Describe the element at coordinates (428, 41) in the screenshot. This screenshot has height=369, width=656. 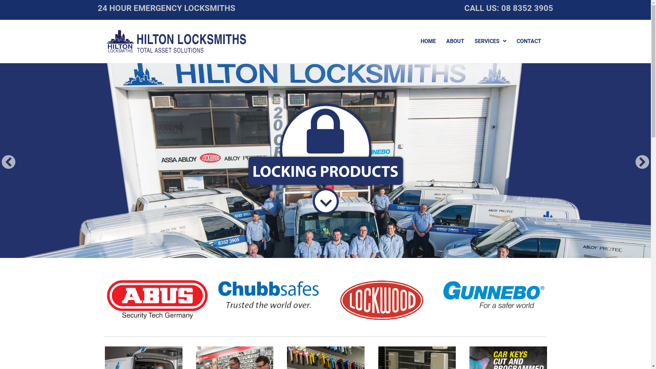
I see `HOME` at that location.